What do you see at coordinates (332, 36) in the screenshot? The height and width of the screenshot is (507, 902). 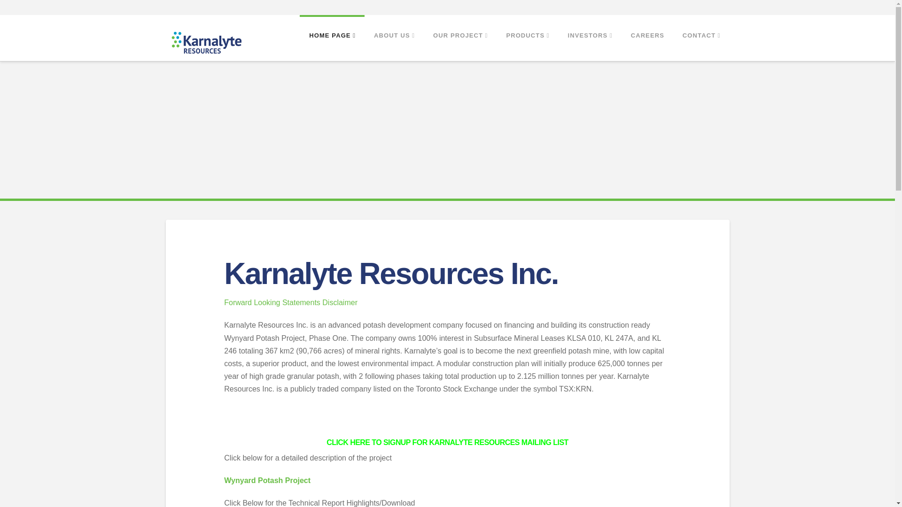 I see `HOME PAGE` at bounding box center [332, 36].